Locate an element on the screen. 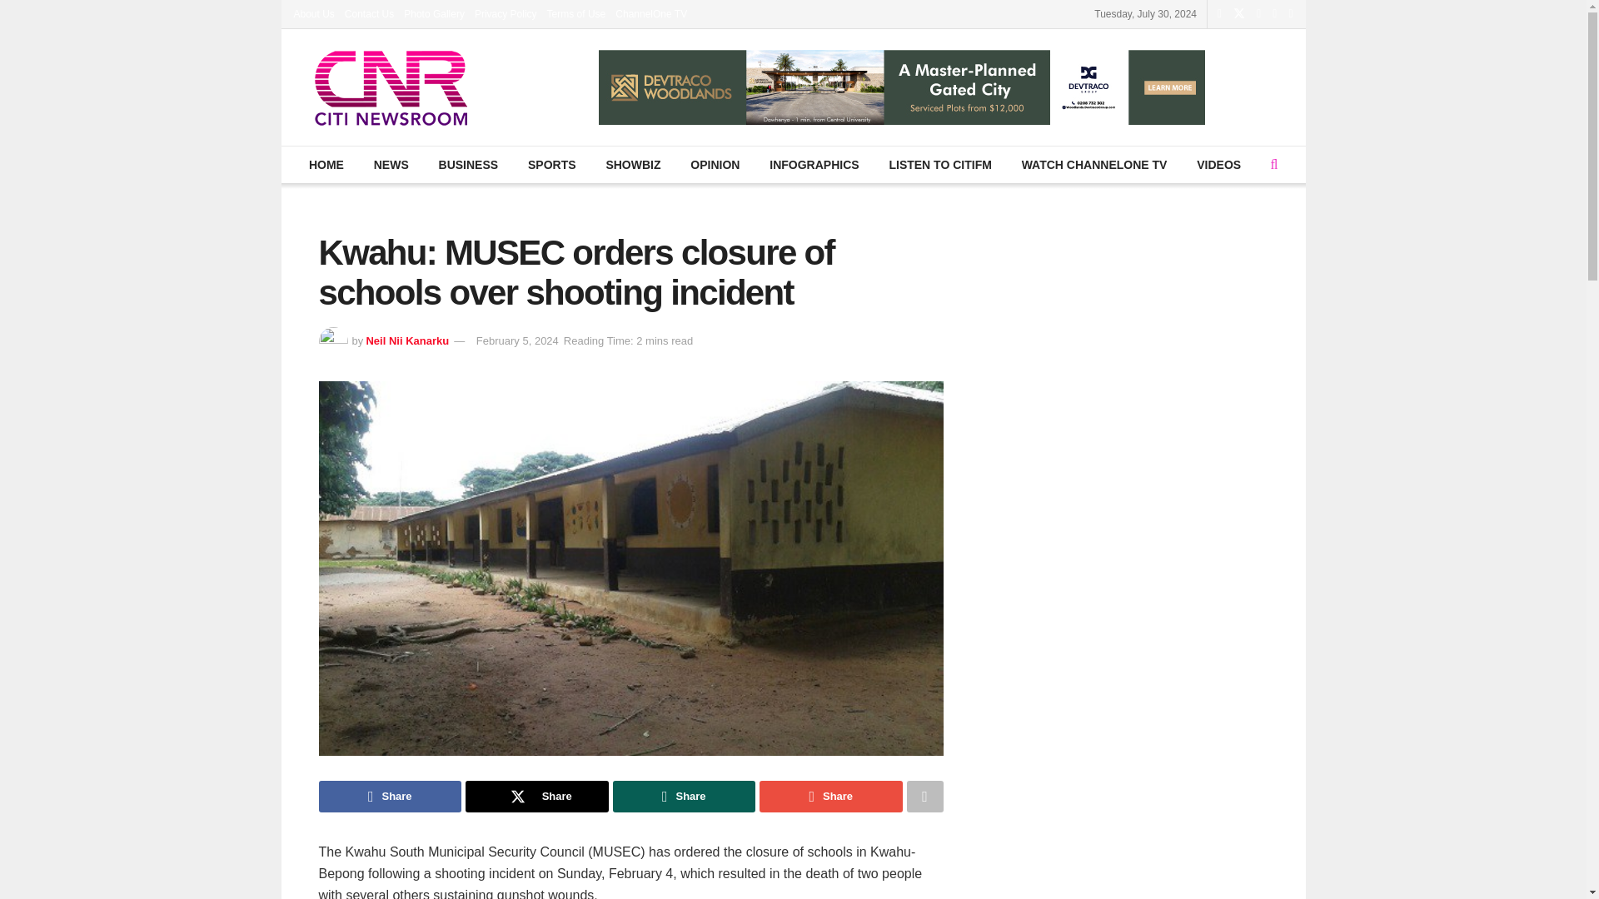 The image size is (1599, 899). BUSINESS is located at coordinates (467, 165).